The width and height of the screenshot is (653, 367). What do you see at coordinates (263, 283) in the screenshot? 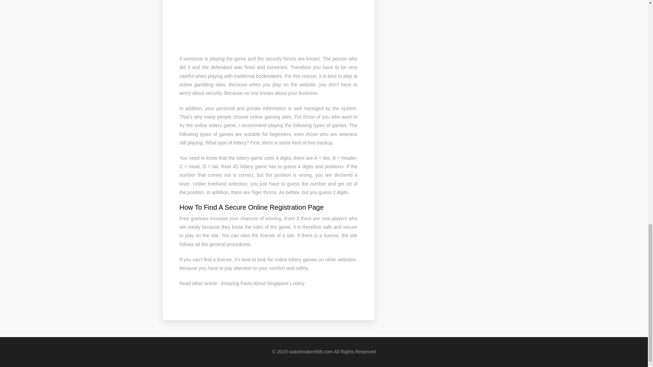
I see `Amazing Facts About Singapore Lottery` at bounding box center [263, 283].